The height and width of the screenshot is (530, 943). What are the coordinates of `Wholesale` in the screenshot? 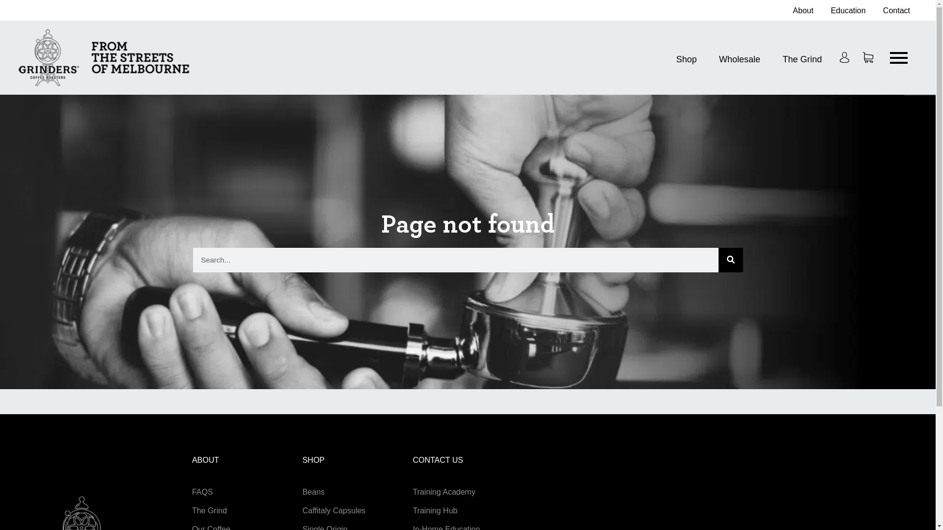 It's located at (740, 59).